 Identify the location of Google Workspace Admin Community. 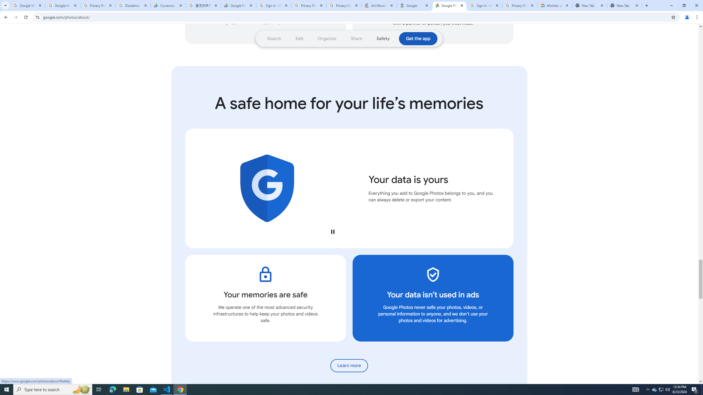
(28, 5).